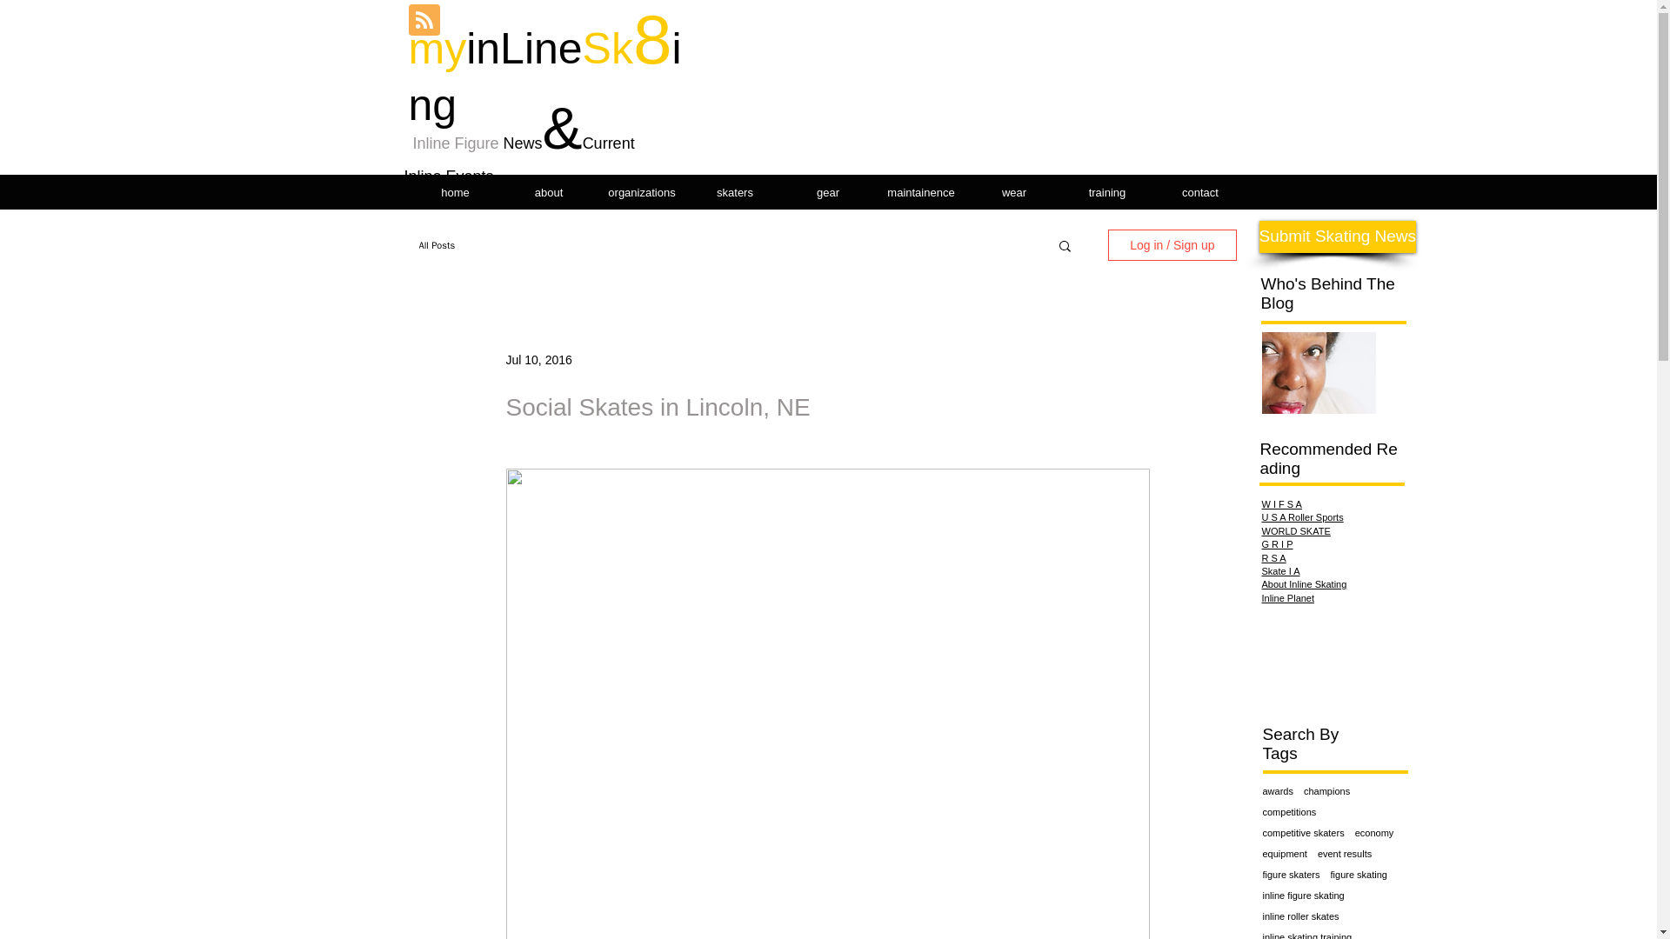 The width and height of the screenshot is (1670, 939). What do you see at coordinates (1106, 193) in the screenshot?
I see `training` at bounding box center [1106, 193].